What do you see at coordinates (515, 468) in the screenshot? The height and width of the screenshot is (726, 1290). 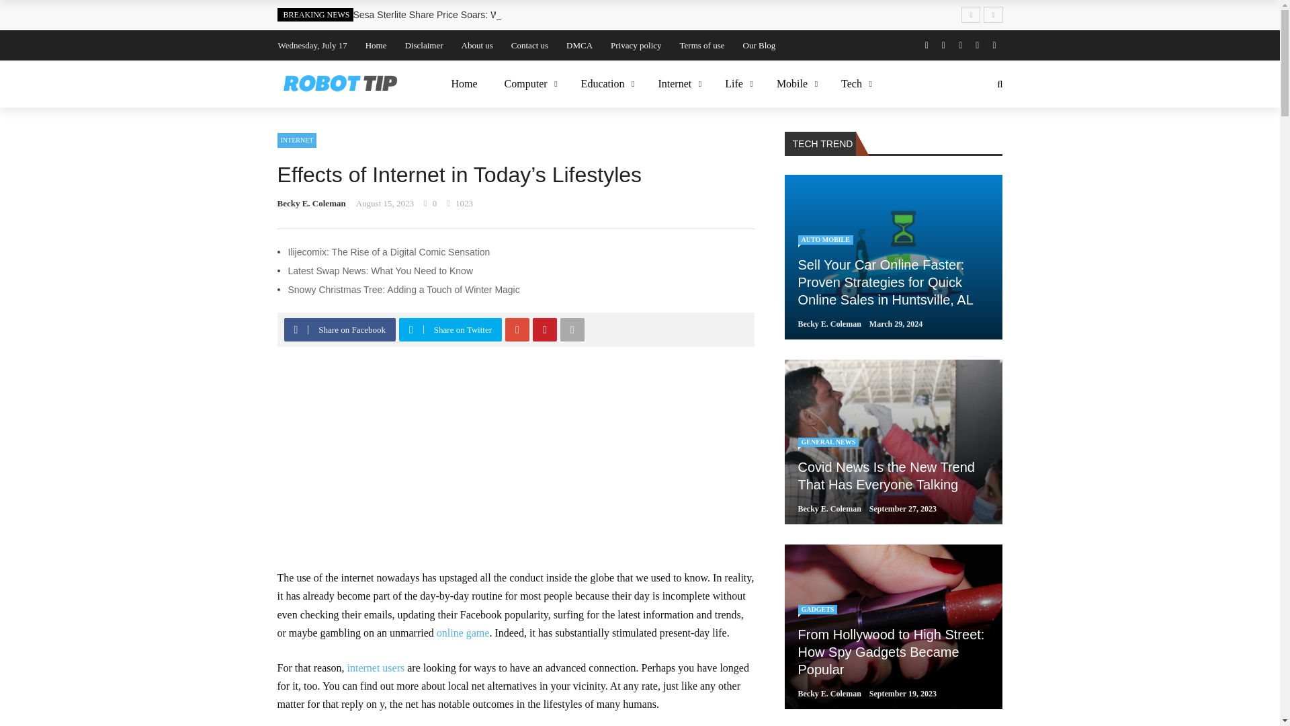 I see `Advertisement` at bounding box center [515, 468].